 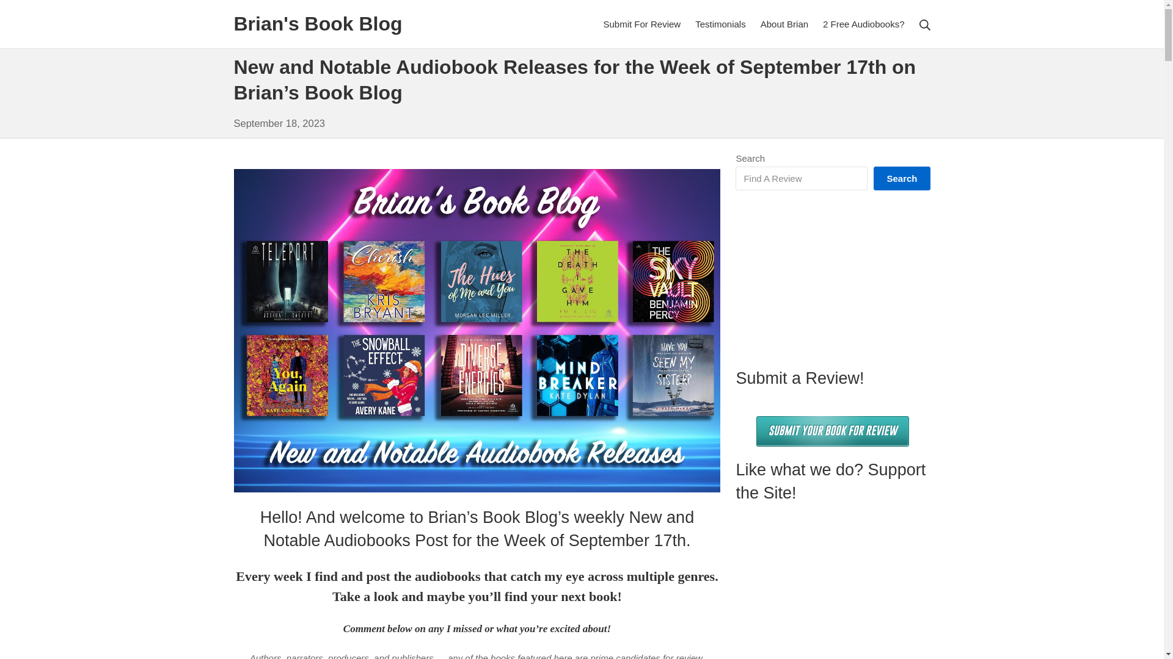 What do you see at coordinates (784, 24) in the screenshot?
I see `About Brian` at bounding box center [784, 24].